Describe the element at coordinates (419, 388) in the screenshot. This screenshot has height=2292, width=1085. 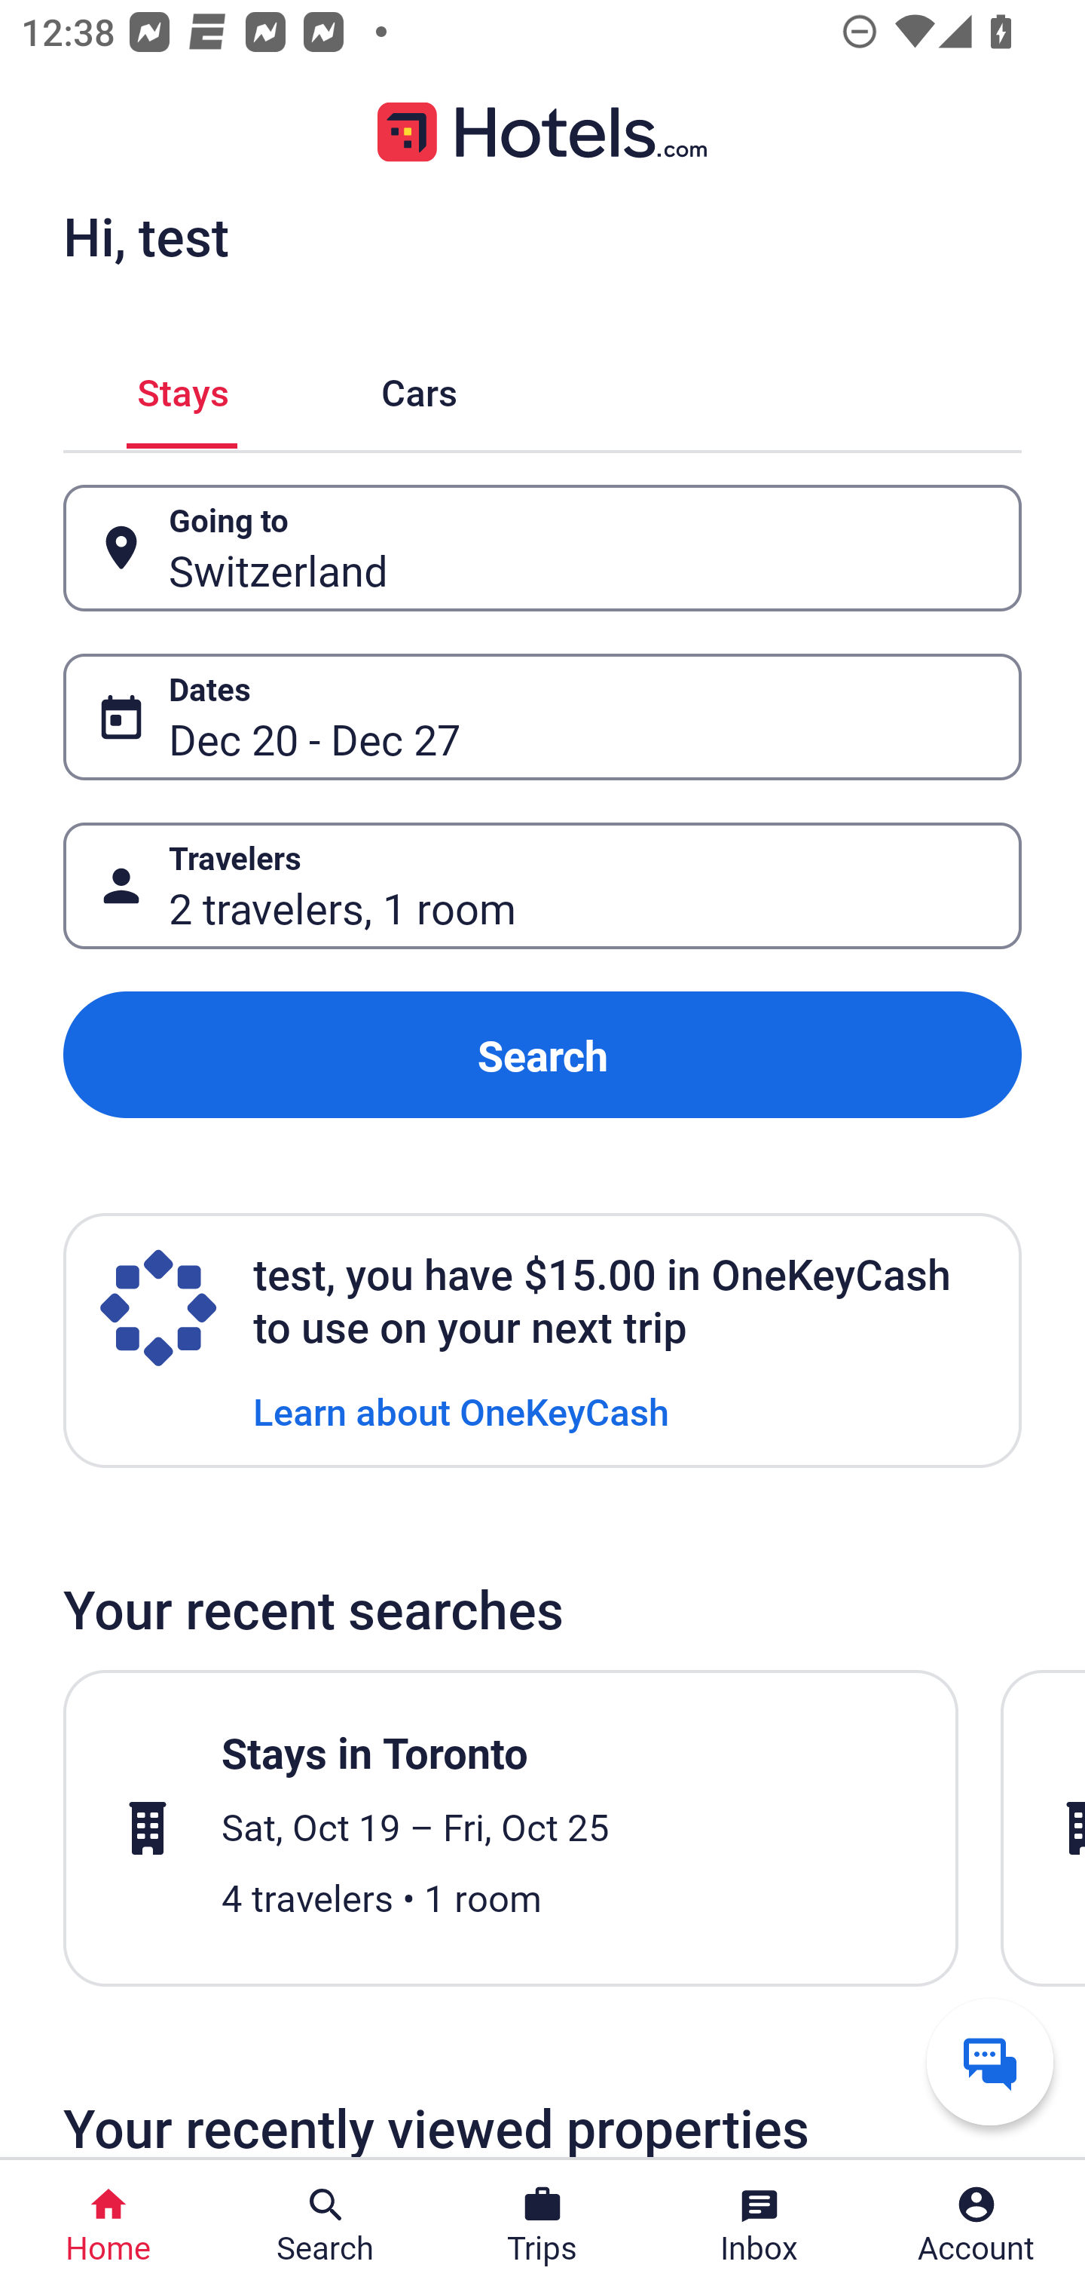
I see `Cars` at that location.